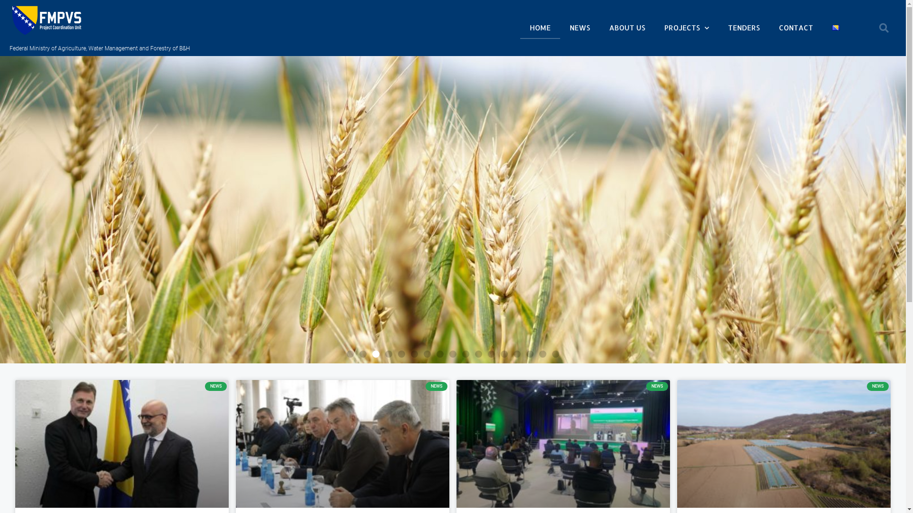  What do you see at coordinates (580, 28) in the screenshot?
I see `NEWS` at bounding box center [580, 28].